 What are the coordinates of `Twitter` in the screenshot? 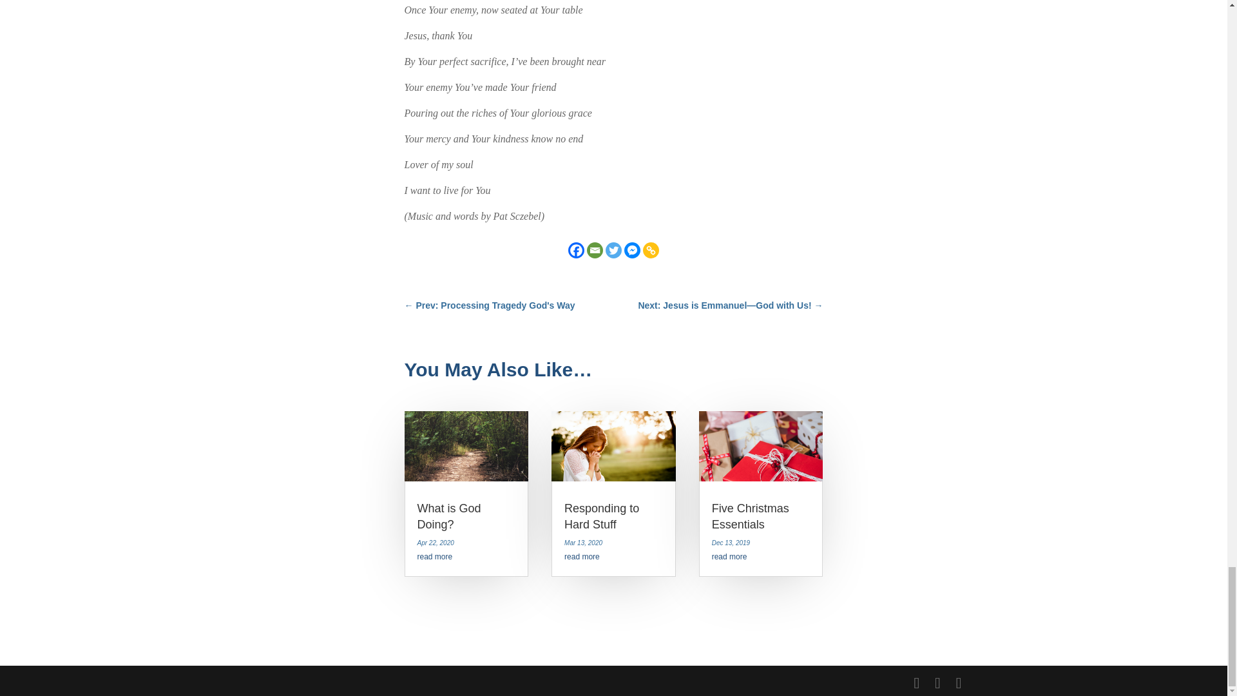 It's located at (613, 250).